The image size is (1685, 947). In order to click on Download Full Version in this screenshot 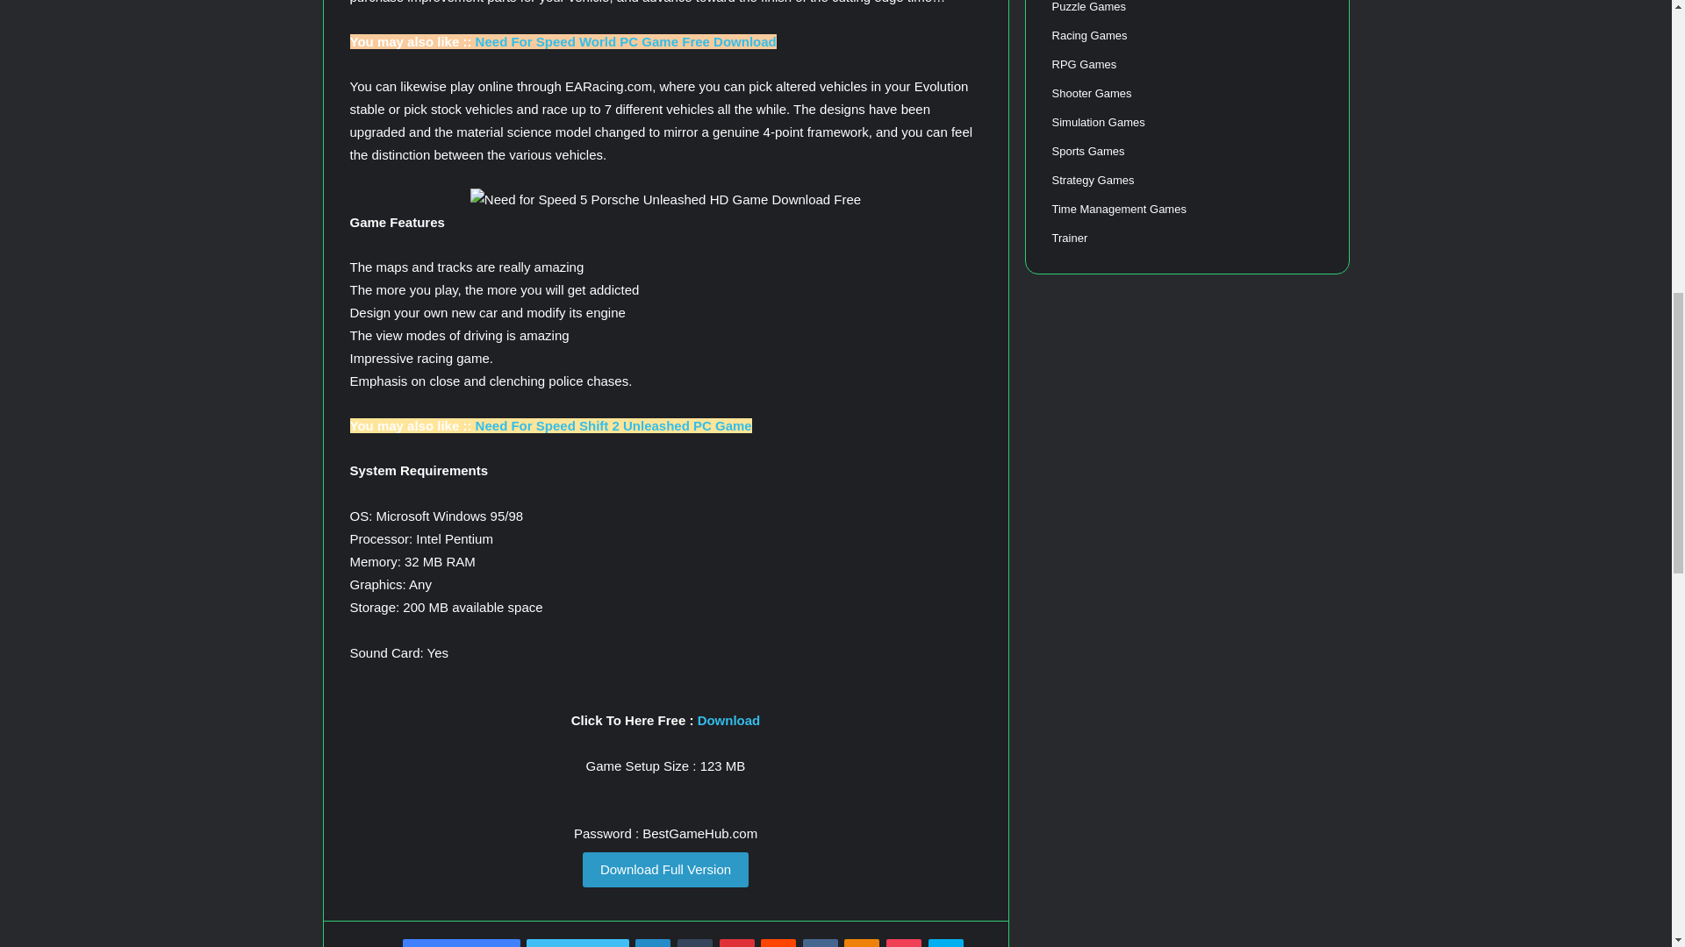, I will do `click(665, 870)`.